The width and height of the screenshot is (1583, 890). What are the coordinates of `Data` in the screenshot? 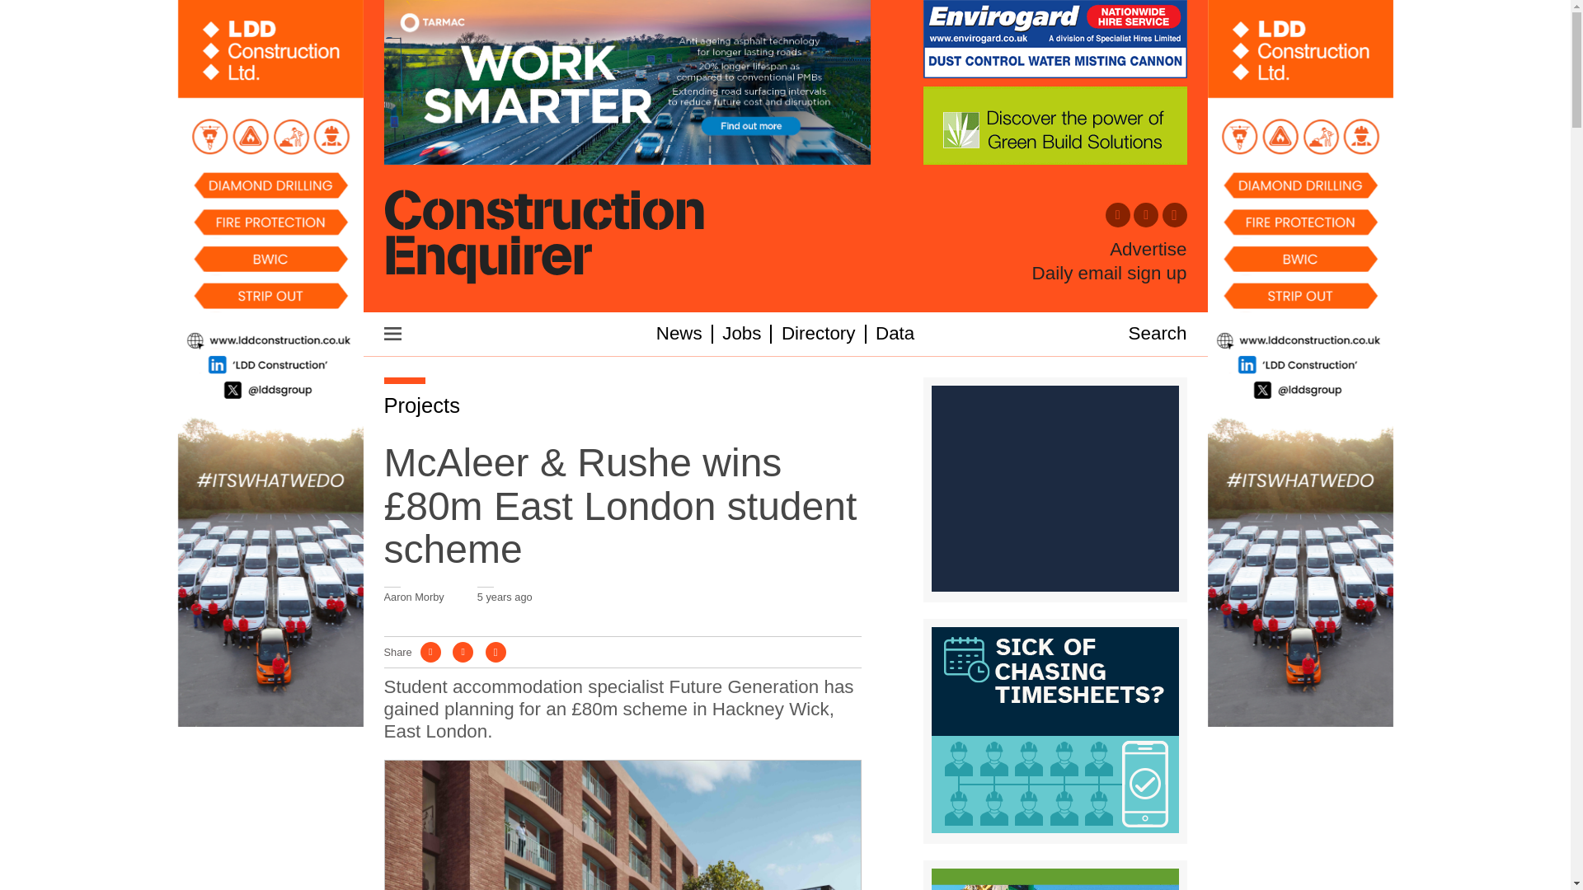 It's located at (895, 333).